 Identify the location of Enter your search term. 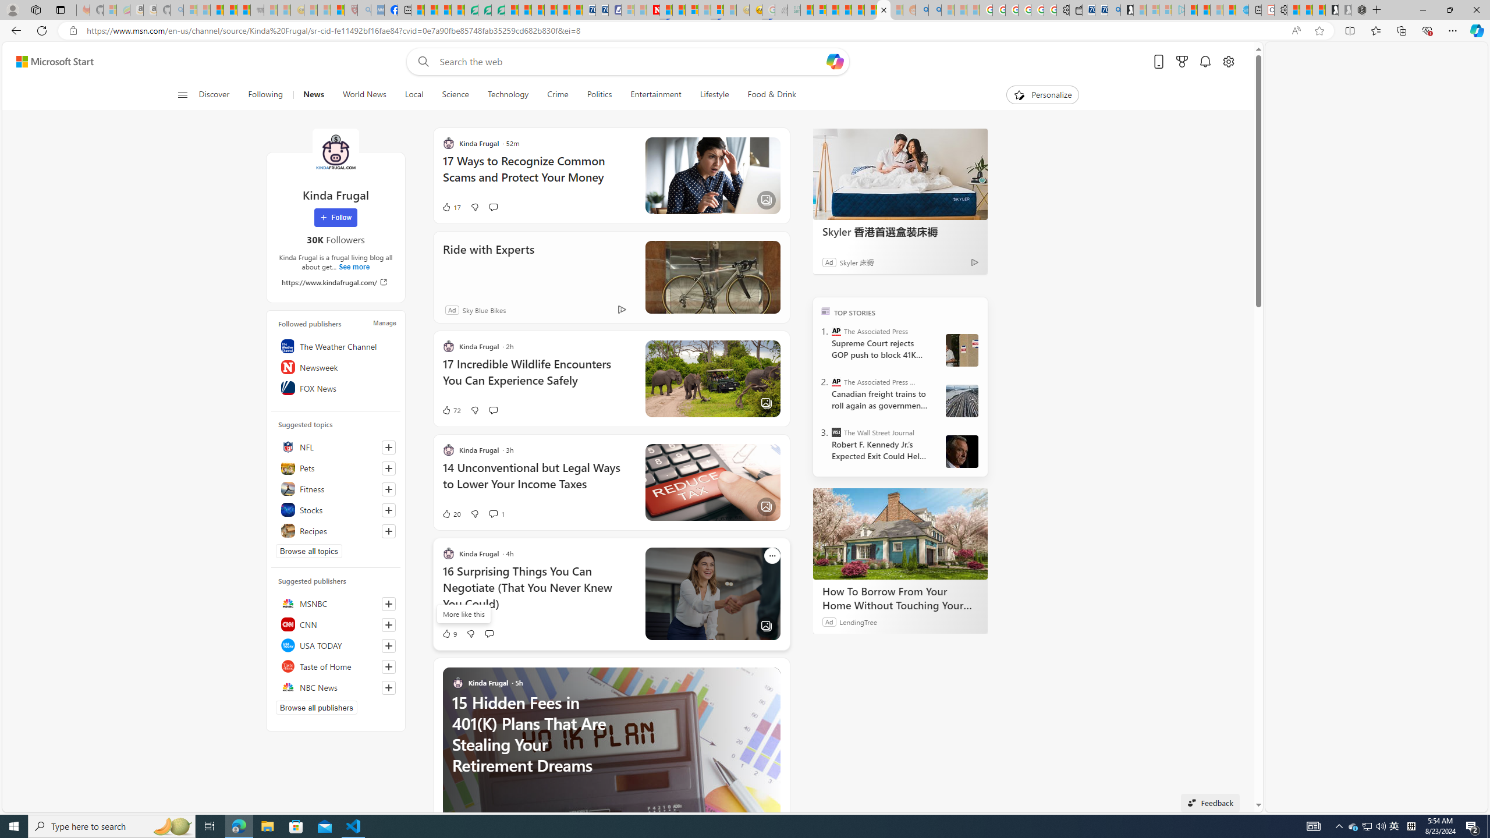
(632, 62).